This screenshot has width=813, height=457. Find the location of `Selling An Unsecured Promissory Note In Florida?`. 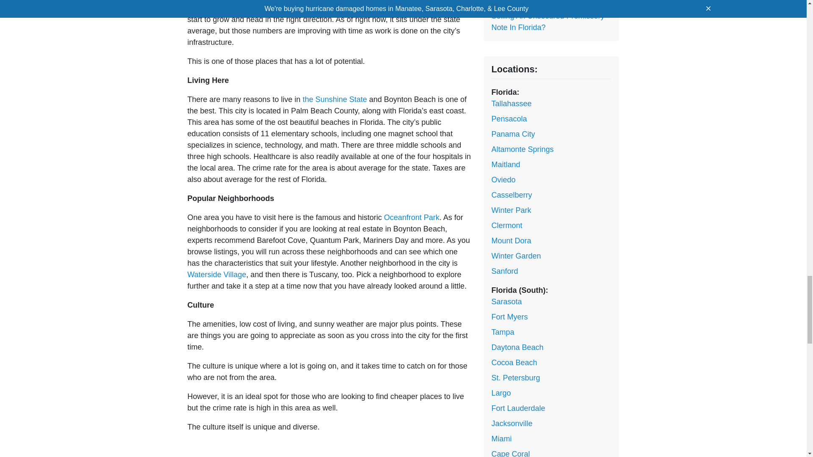

Selling An Unsecured Promissory Note In Florida? is located at coordinates (547, 22).